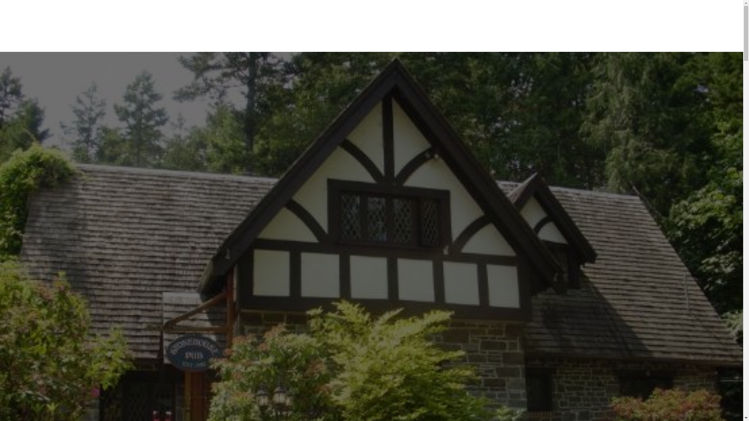  I want to click on Menu, so click(466, 19).